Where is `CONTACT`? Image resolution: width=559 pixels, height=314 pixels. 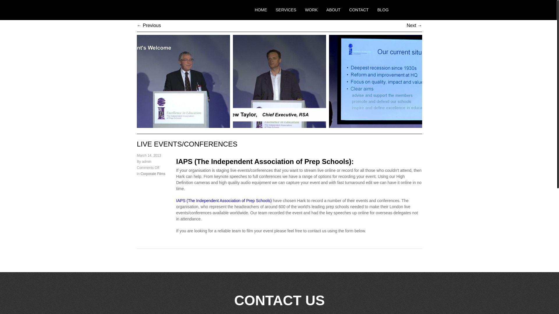
CONTACT is located at coordinates (359, 10).